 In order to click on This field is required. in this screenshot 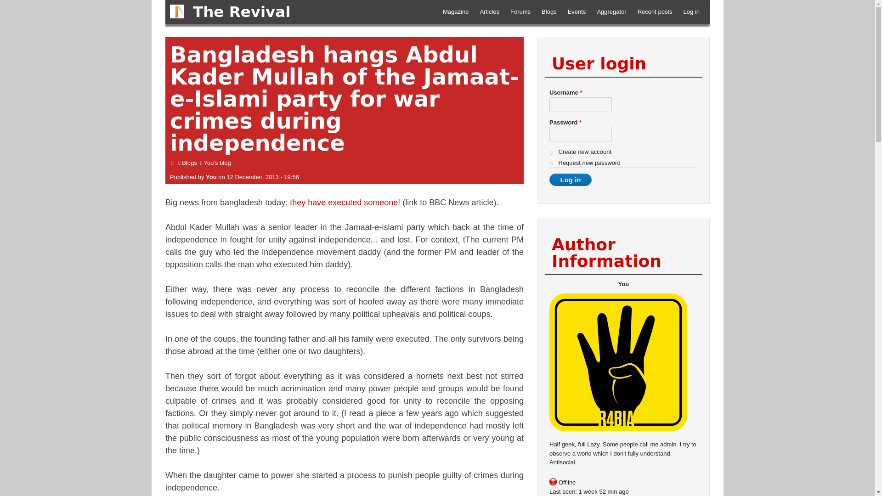, I will do `click(581, 93)`.